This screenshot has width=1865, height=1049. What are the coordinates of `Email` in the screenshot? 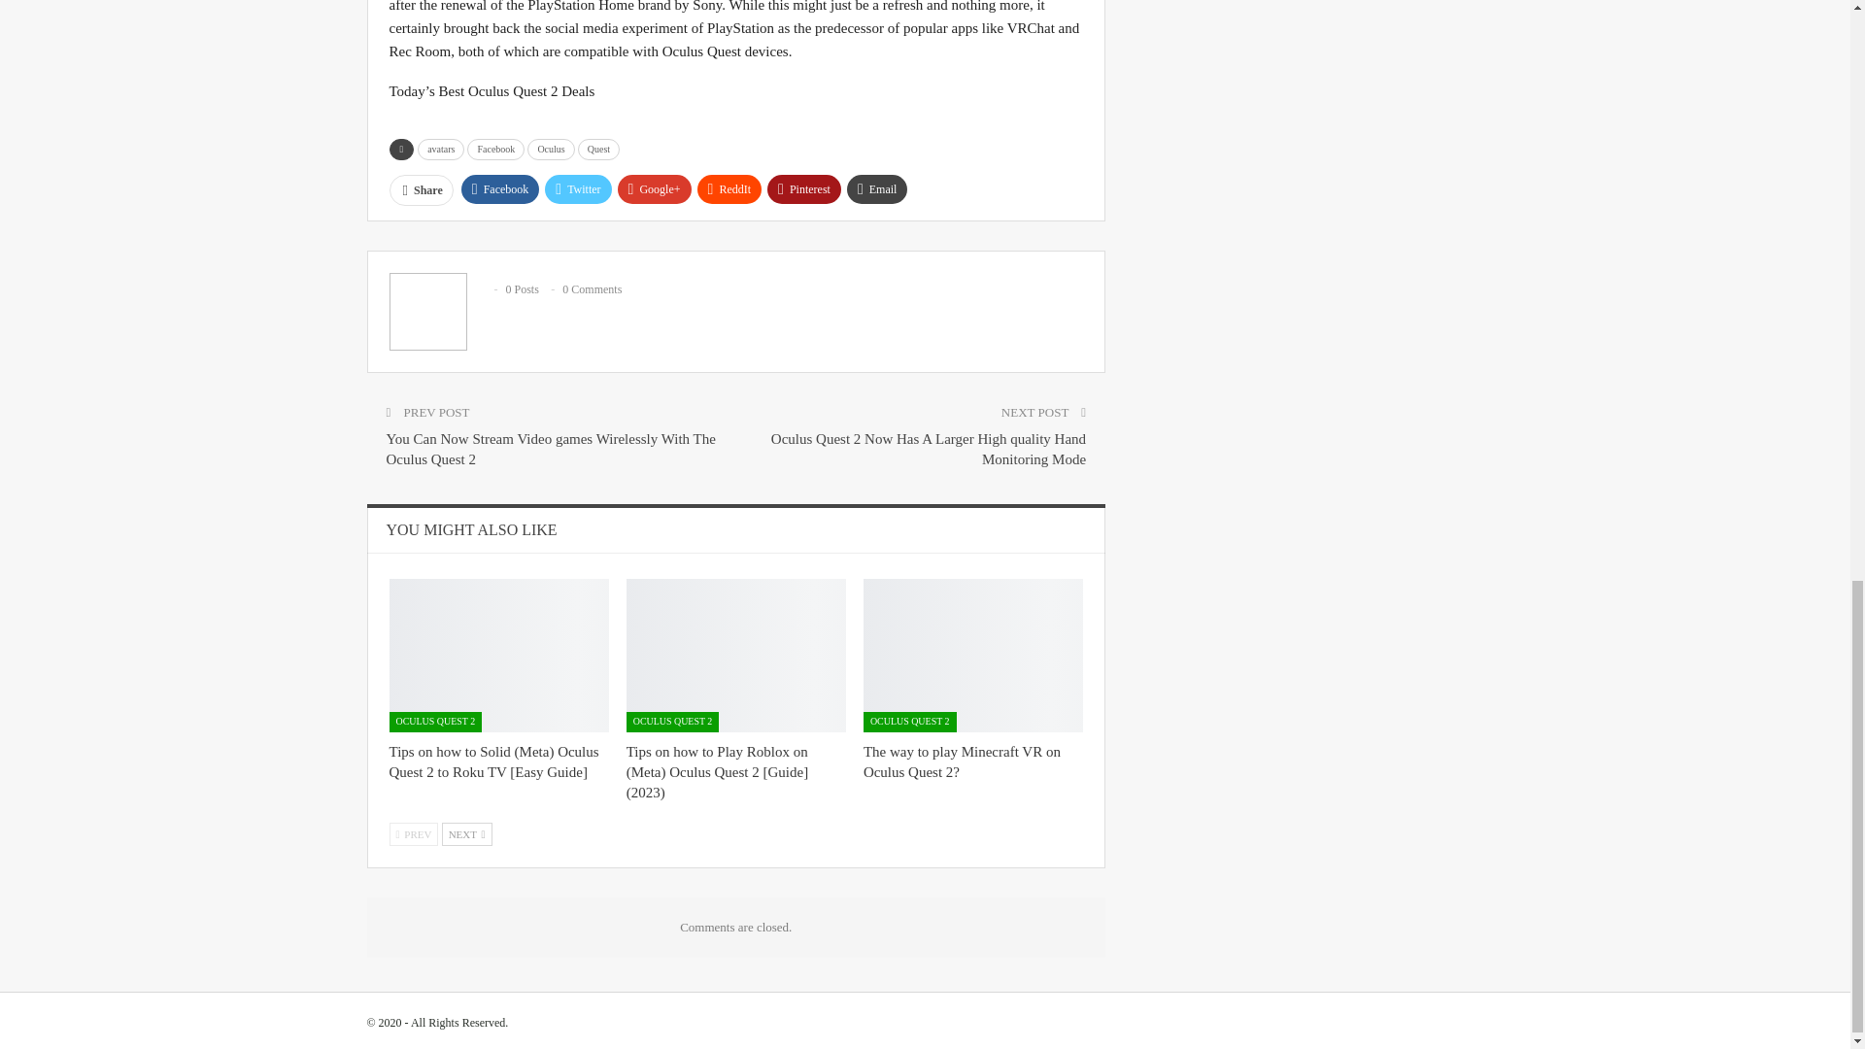 It's located at (877, 188).